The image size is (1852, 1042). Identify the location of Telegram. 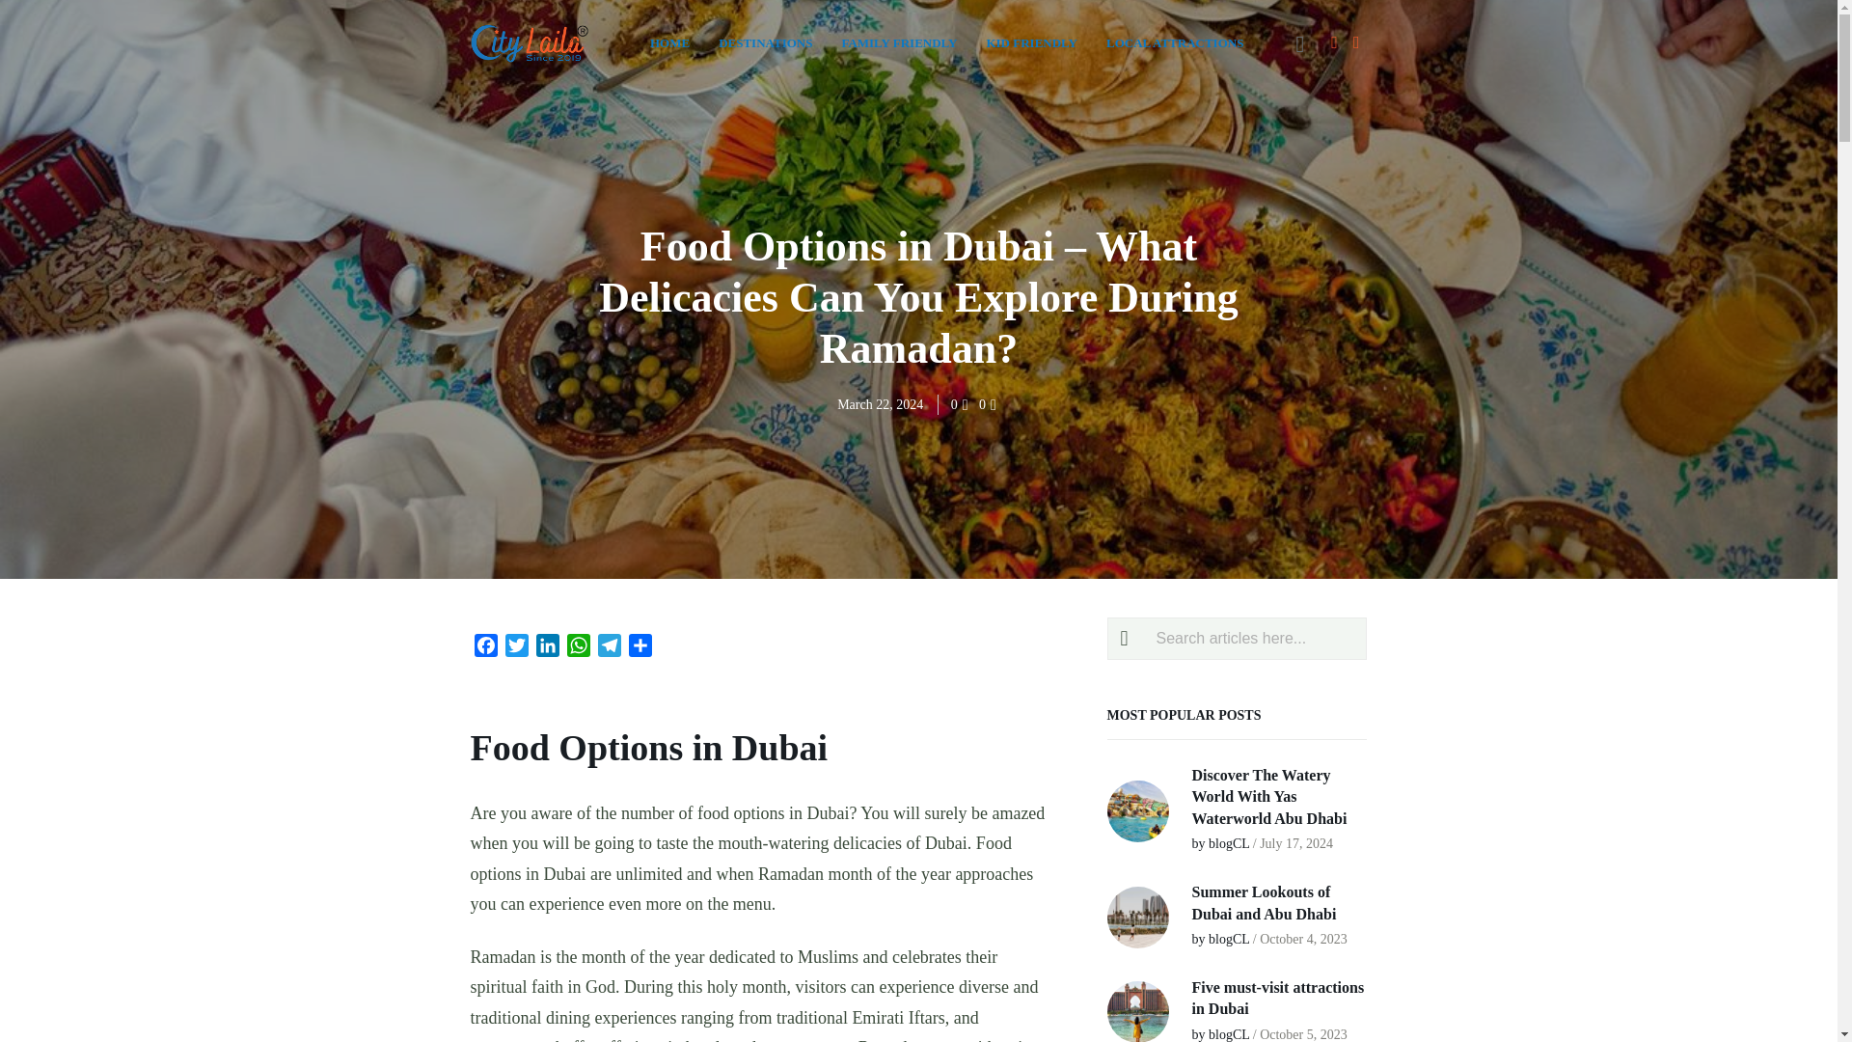
(610, 648).